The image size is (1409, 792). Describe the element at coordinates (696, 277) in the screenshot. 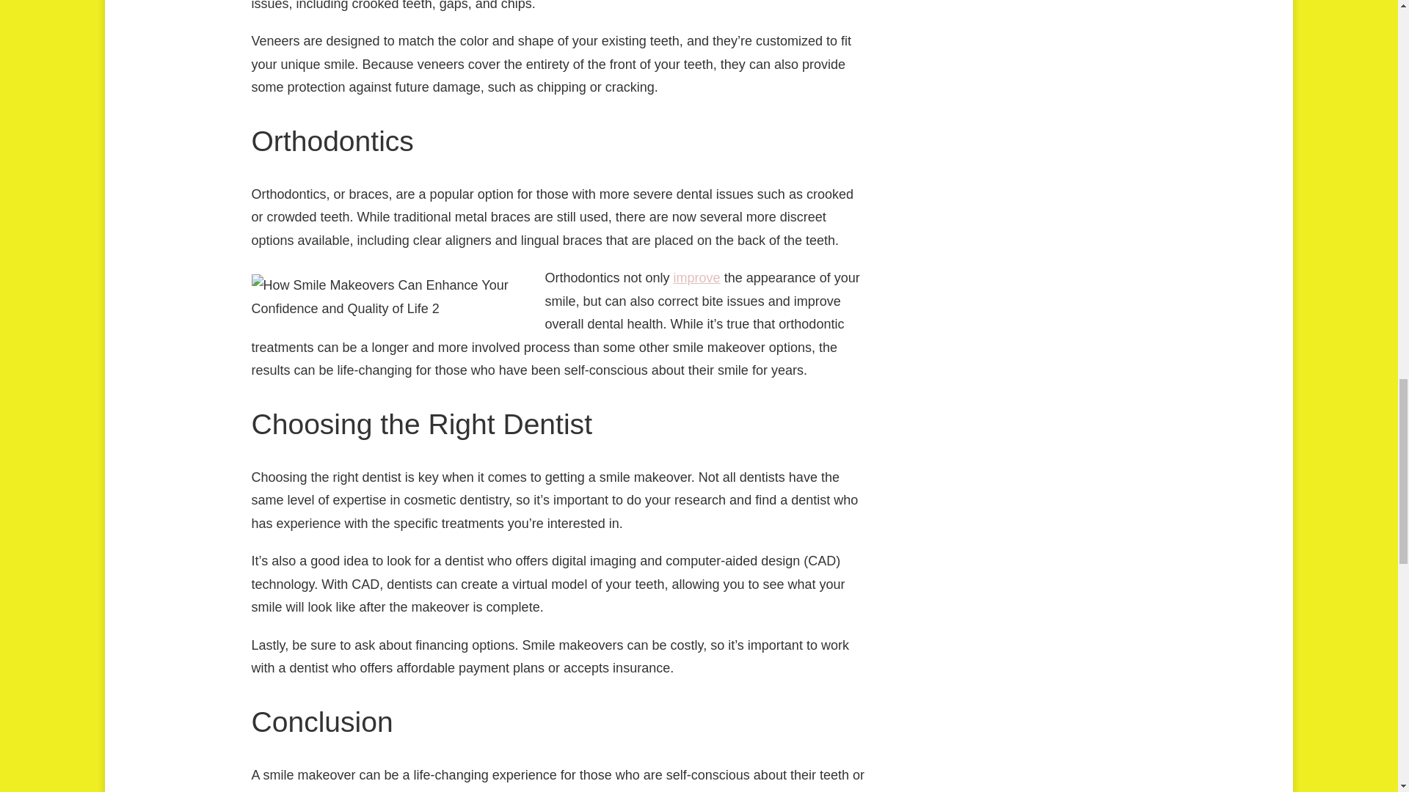

I see `improve` at that location.